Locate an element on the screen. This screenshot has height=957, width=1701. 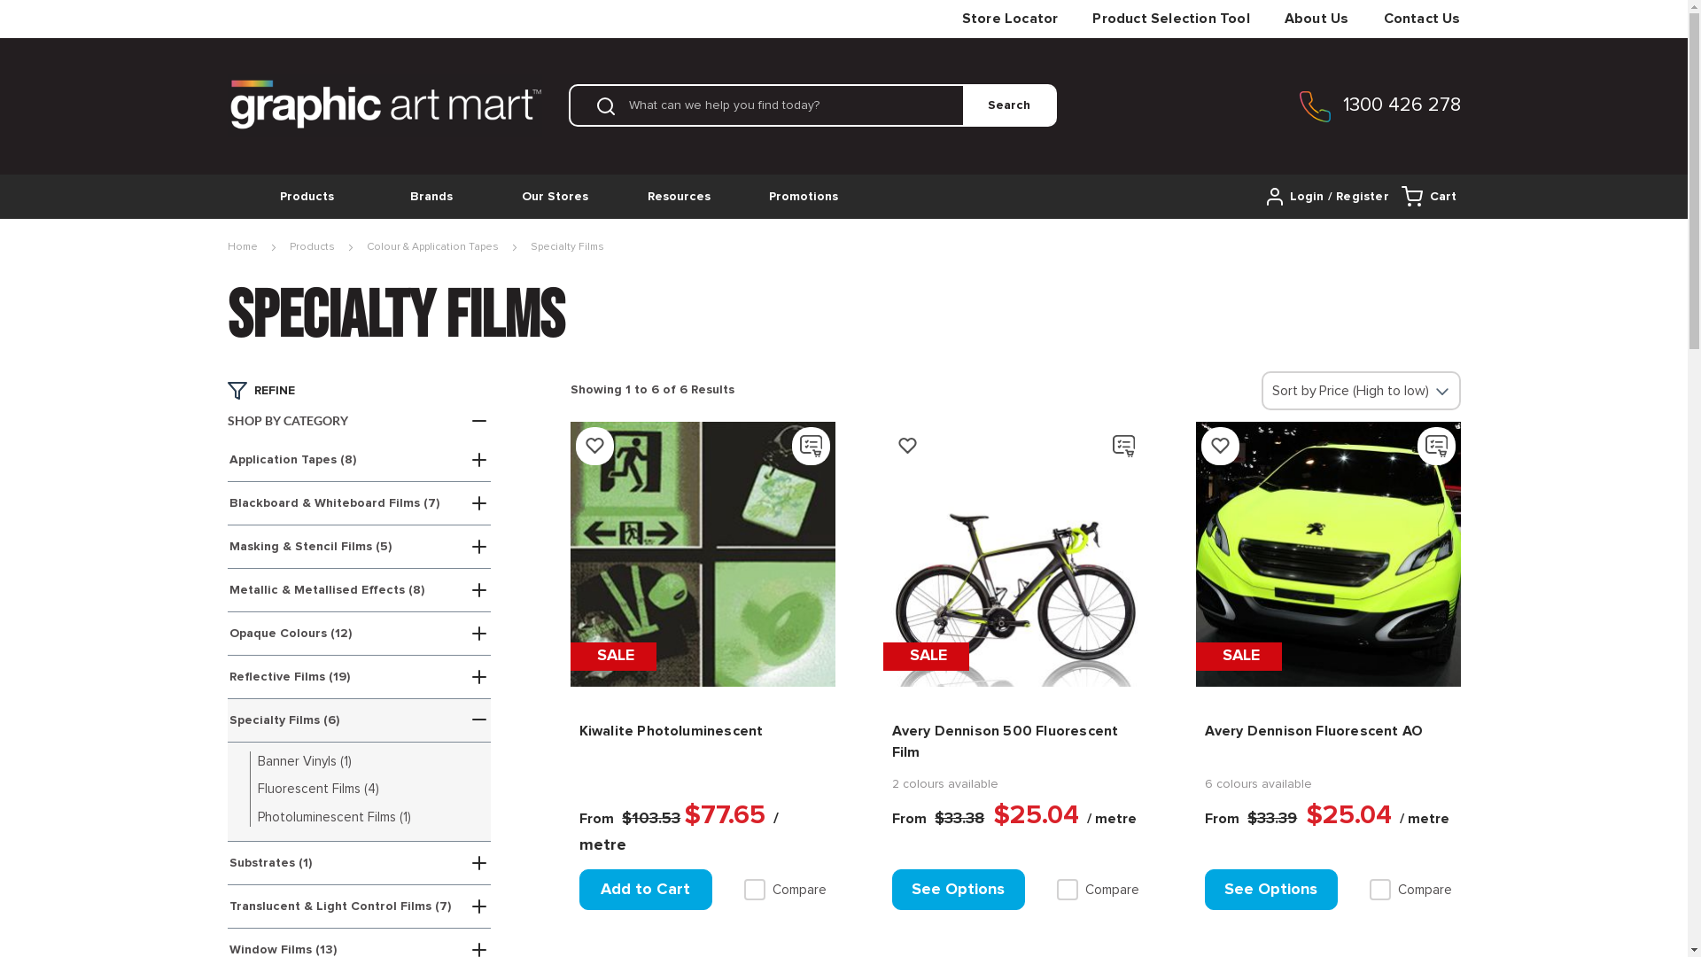
Specialty Films (6) is located at coordinates (283, 720).